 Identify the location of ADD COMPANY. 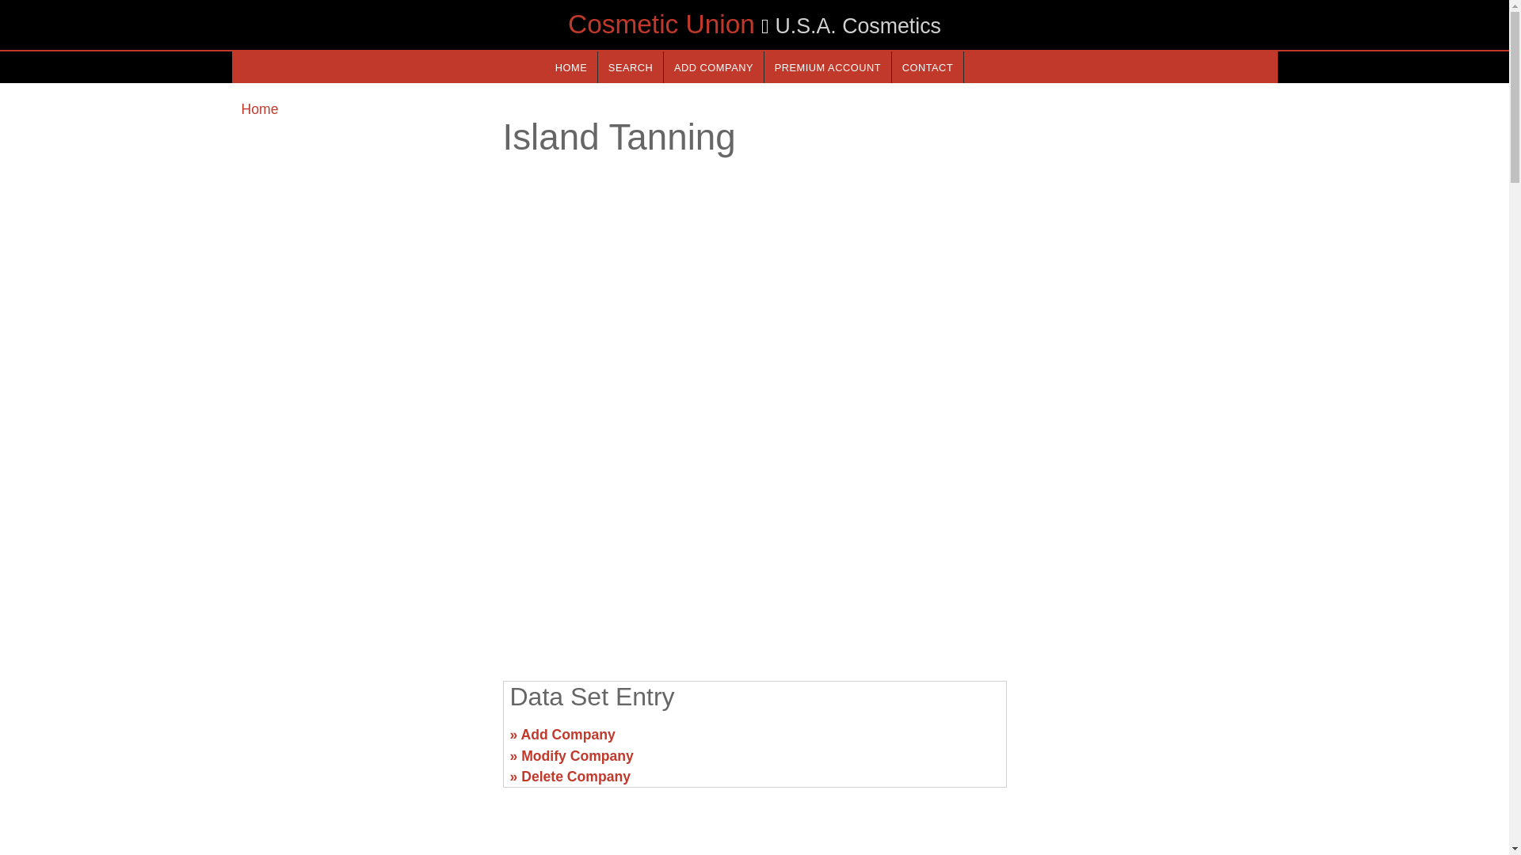
(713, 66).